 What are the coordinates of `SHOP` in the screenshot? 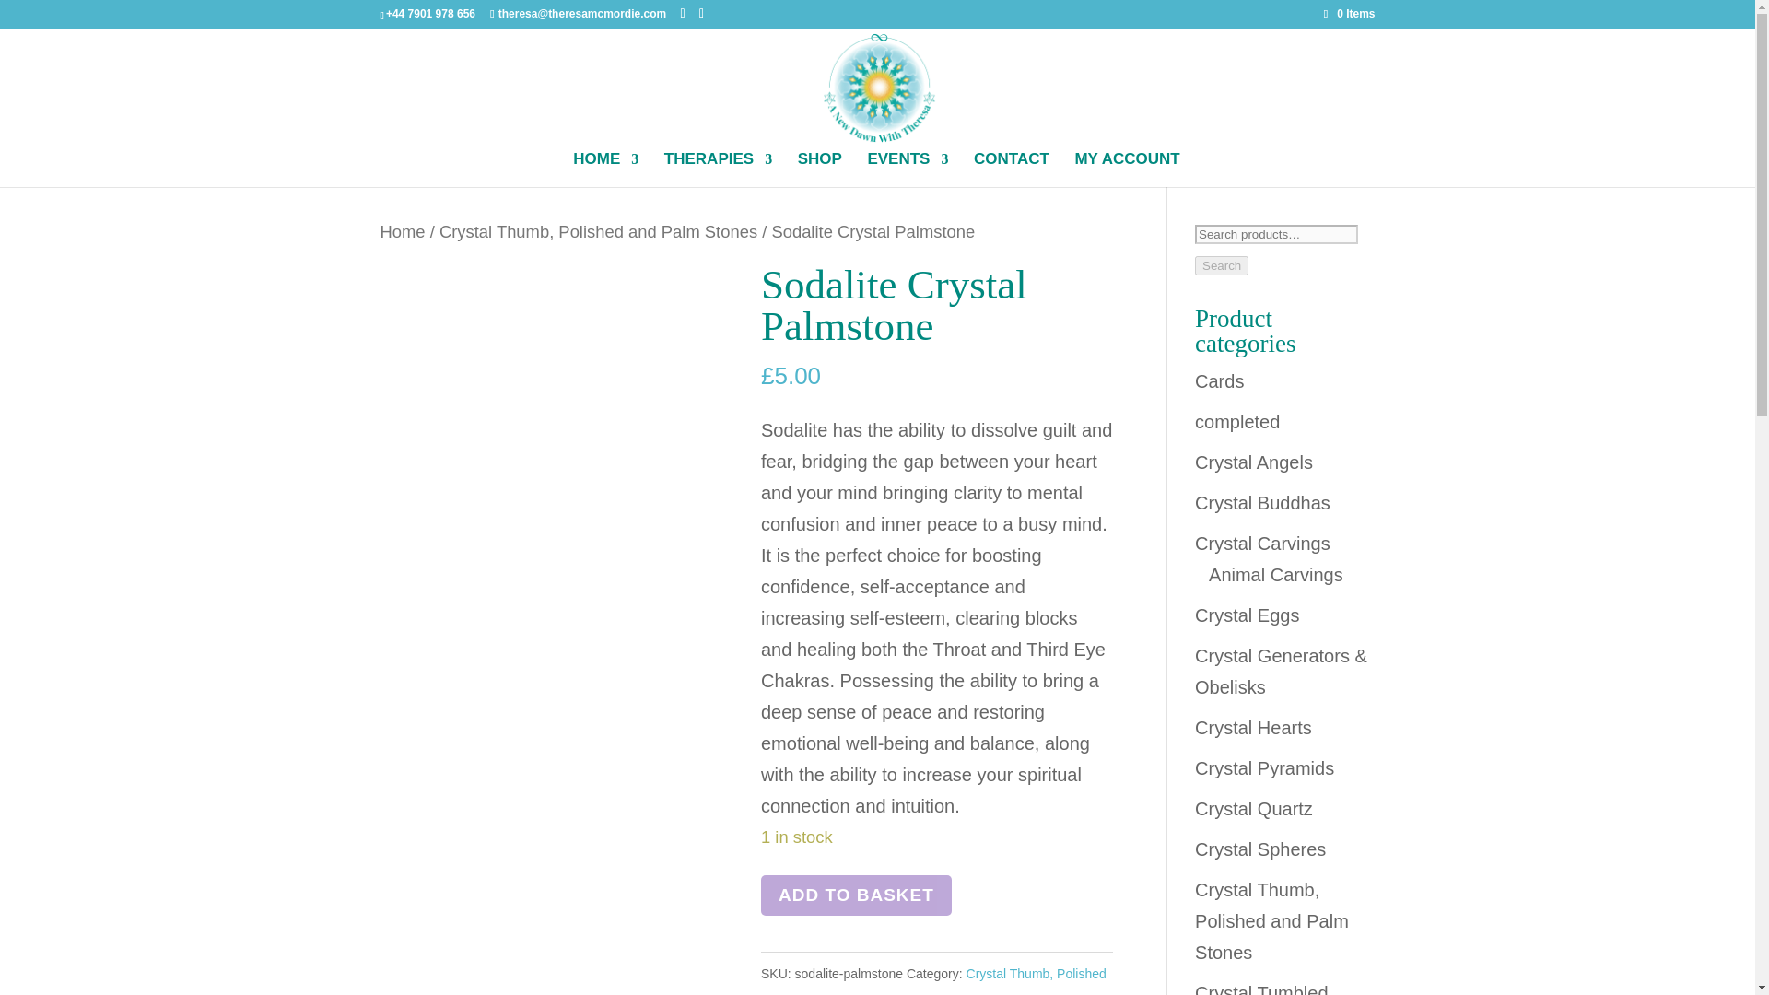 It's located at (819, 170).